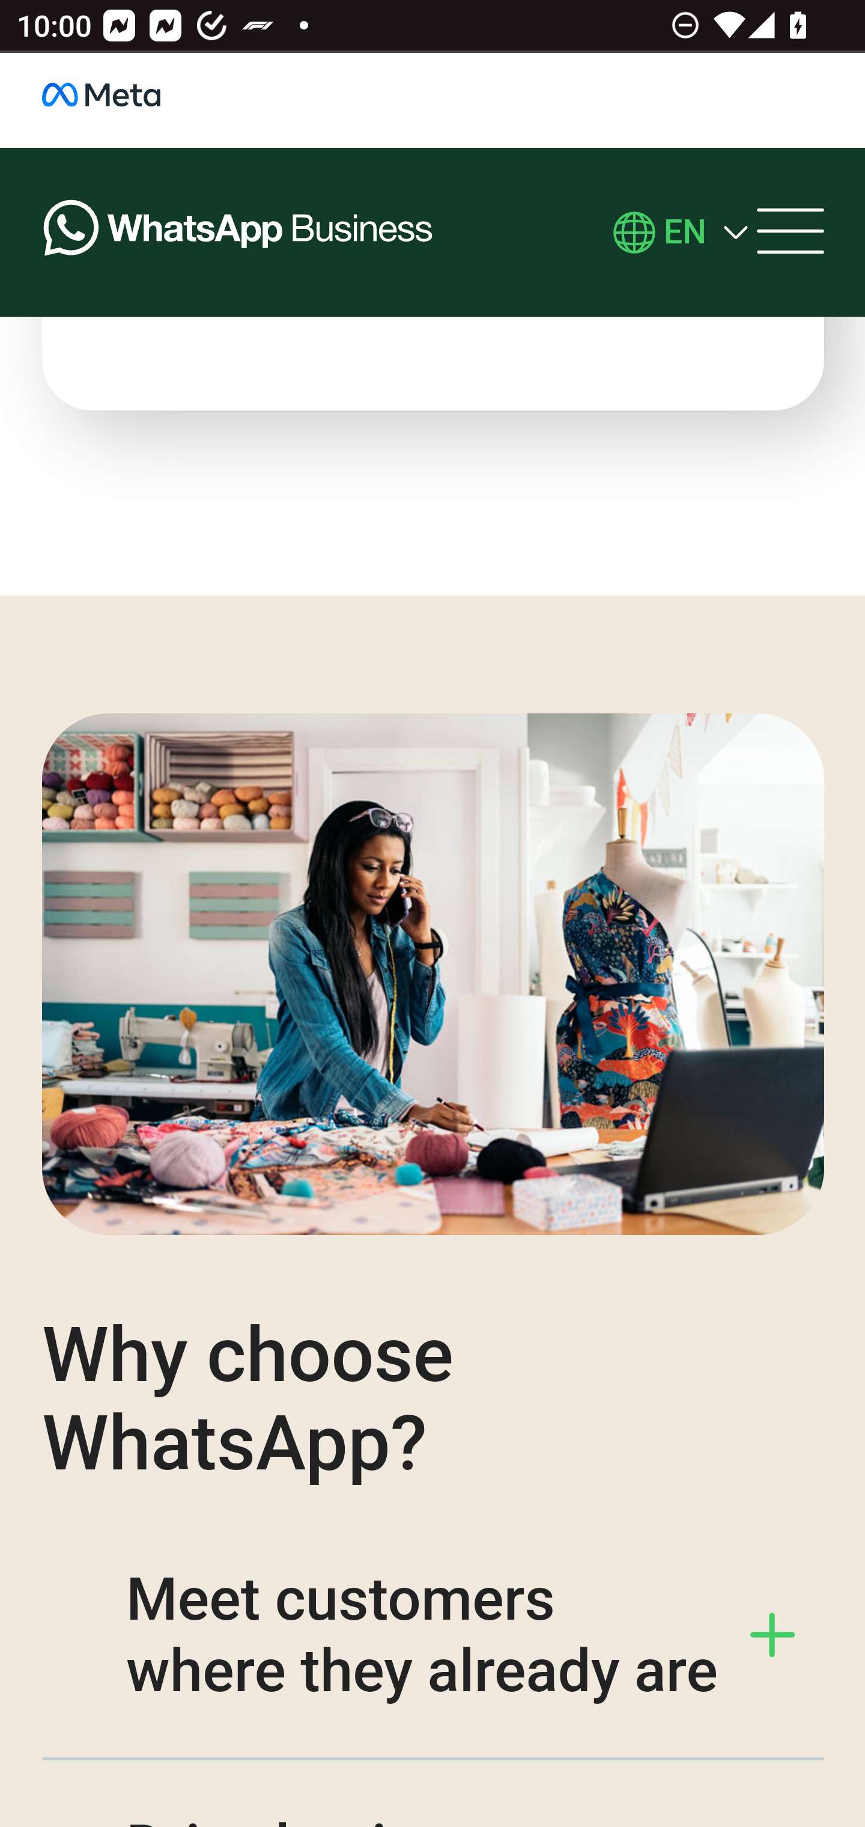 This screenshot has height=1827, width=865. What do you see at coordinates (685, 233) in the screenshot?
I see `EN` at bounding box center [685, 233].